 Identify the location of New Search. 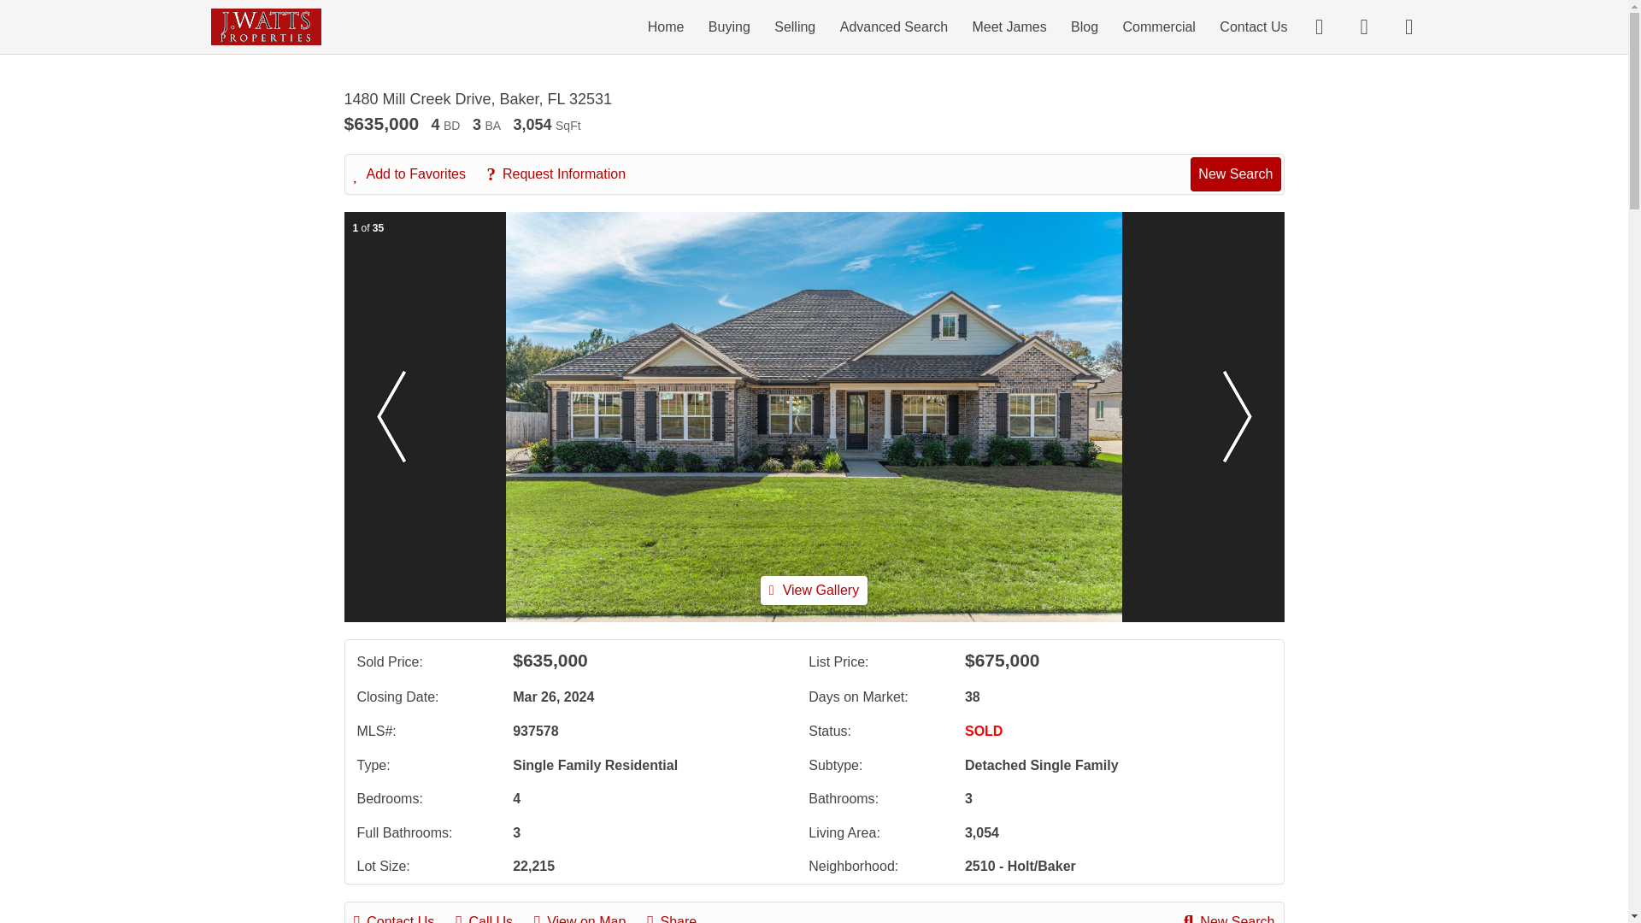
(1229, 916).